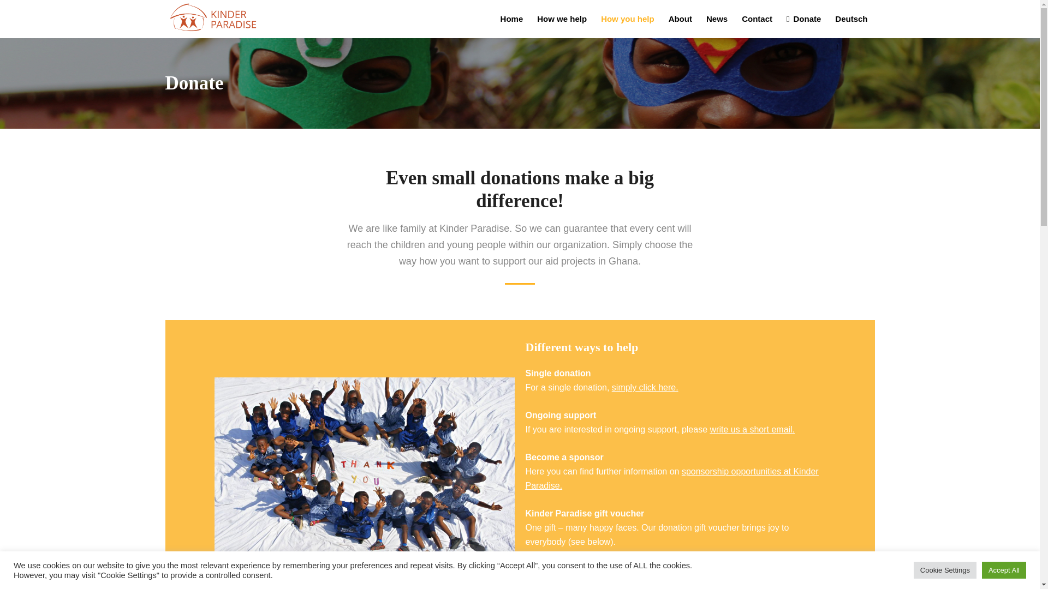 This screenshot has width=1048, height=589. Describe the element at coordinates (680, 19) in the screenshot. I see `About` at that location.